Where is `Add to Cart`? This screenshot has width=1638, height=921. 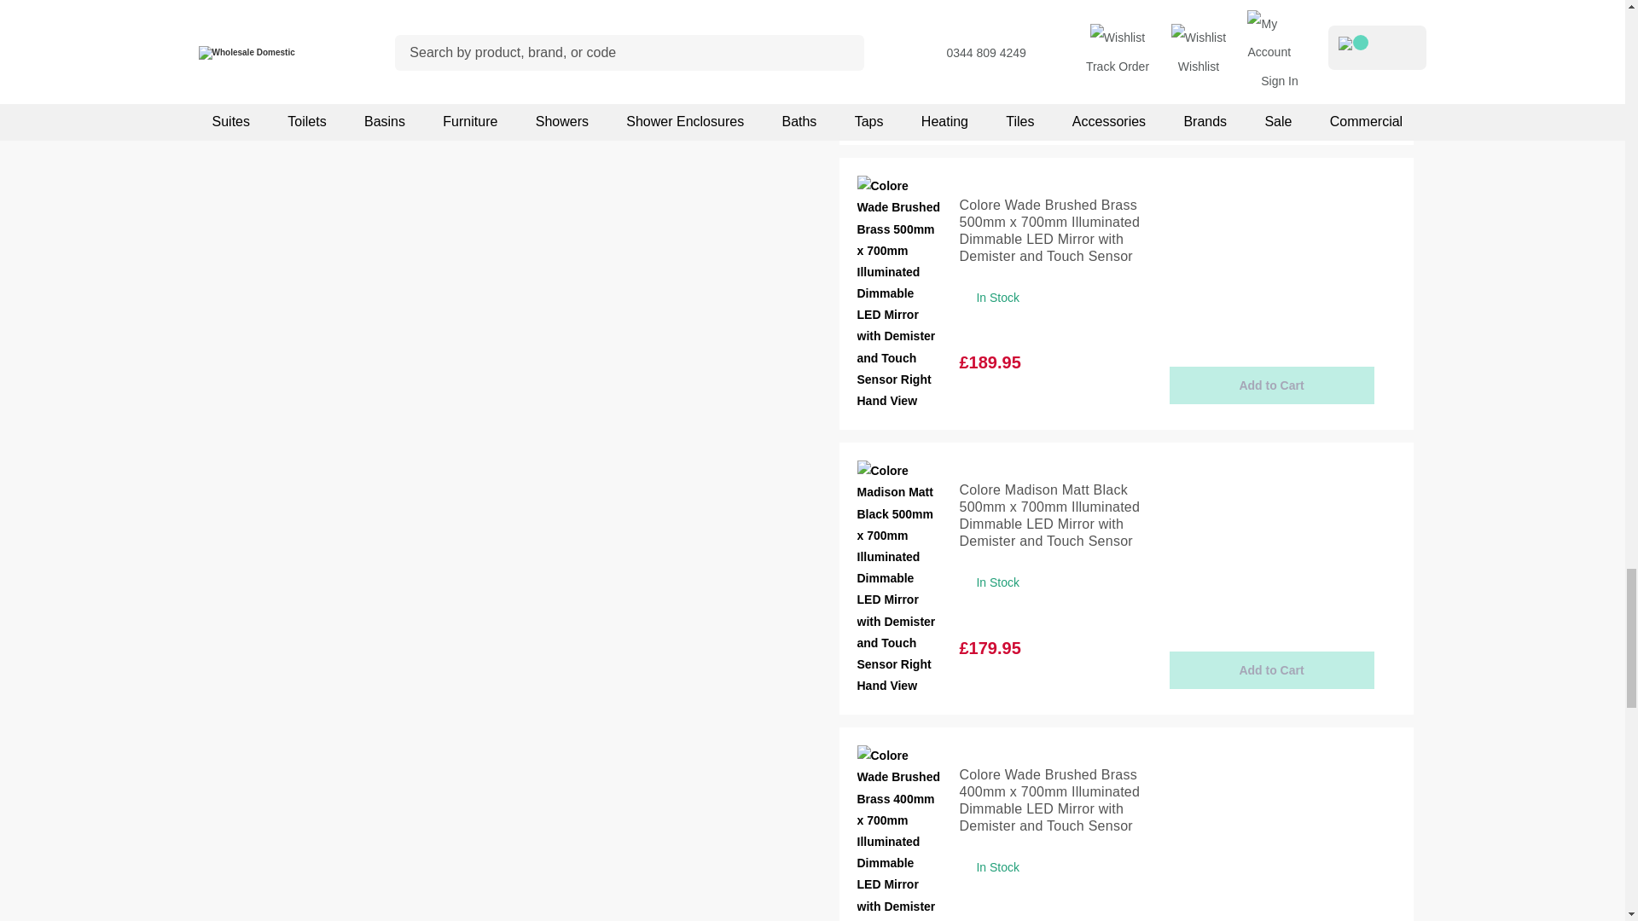 Add to Cart is located at coordinates (1271, 669).